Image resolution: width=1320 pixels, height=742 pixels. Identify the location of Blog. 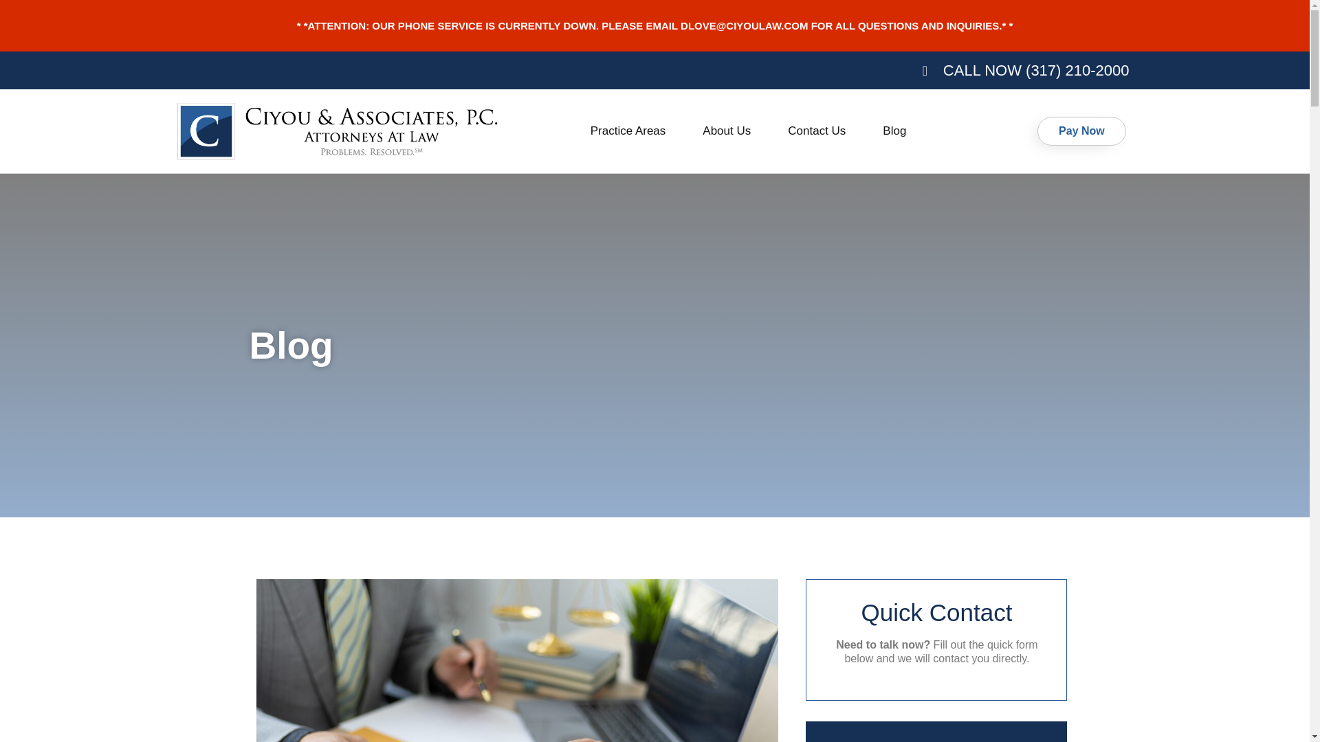
(894, 131).